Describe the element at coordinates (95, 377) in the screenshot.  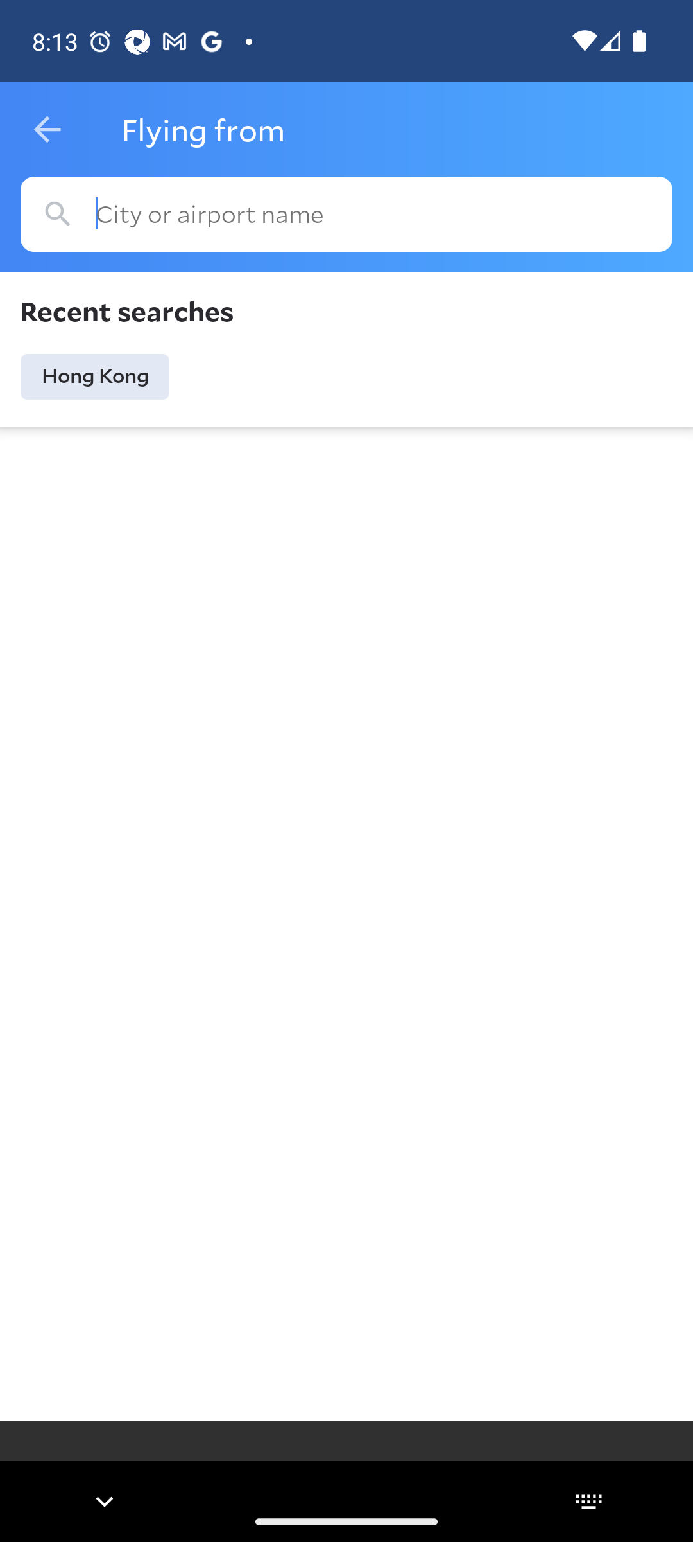
I see `Hong Kong  Hong Kong` at that location.